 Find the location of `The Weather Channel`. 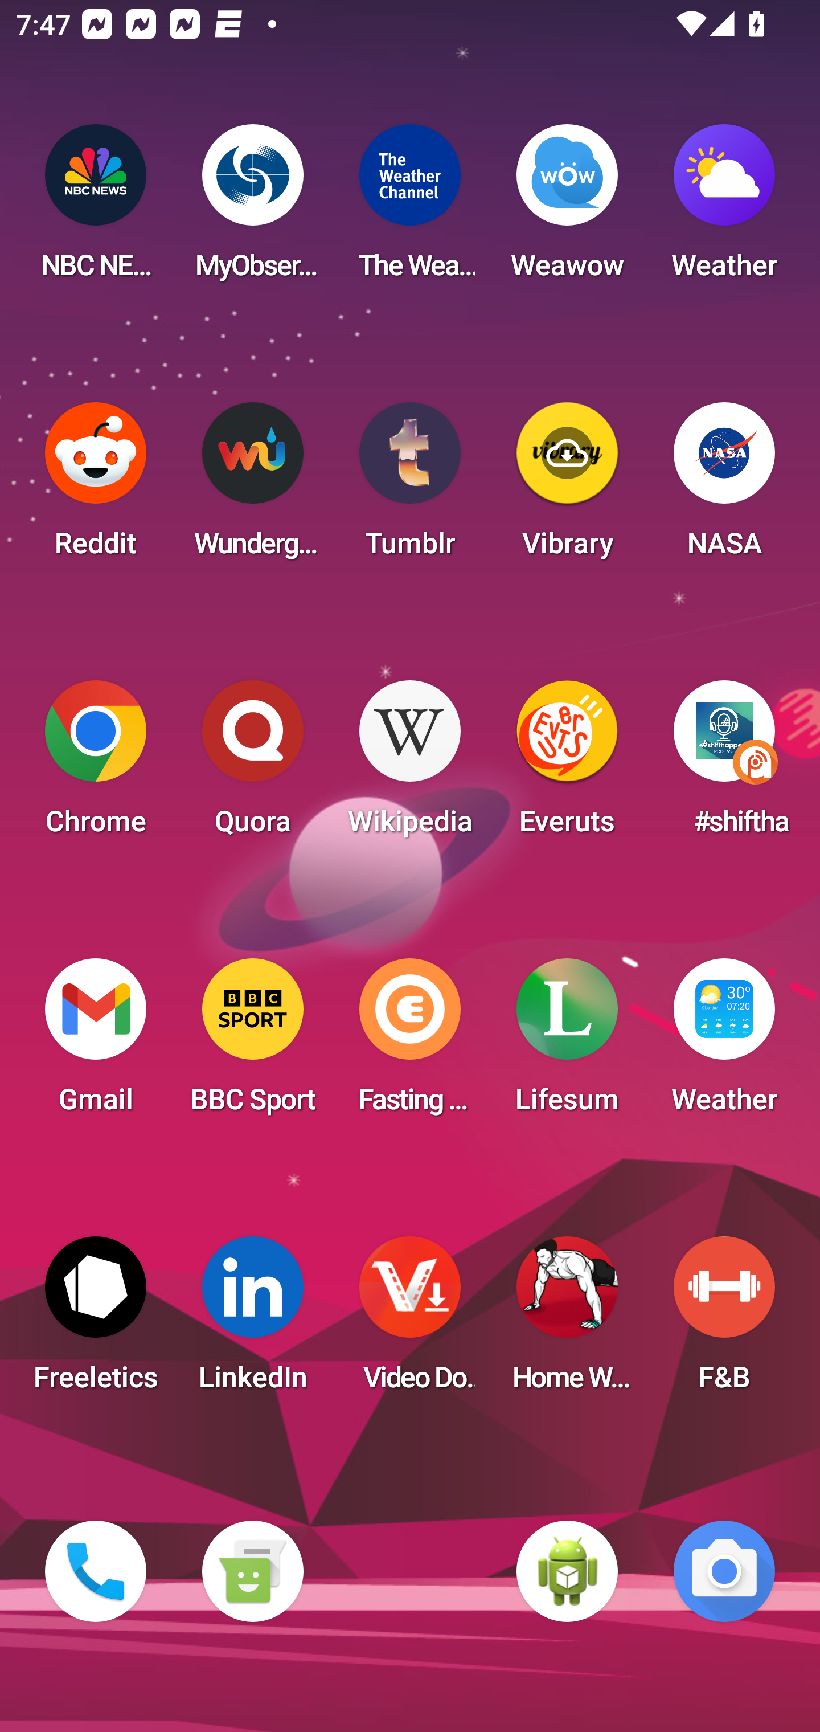

The Weather Channel is located at coordinates (410, 209).